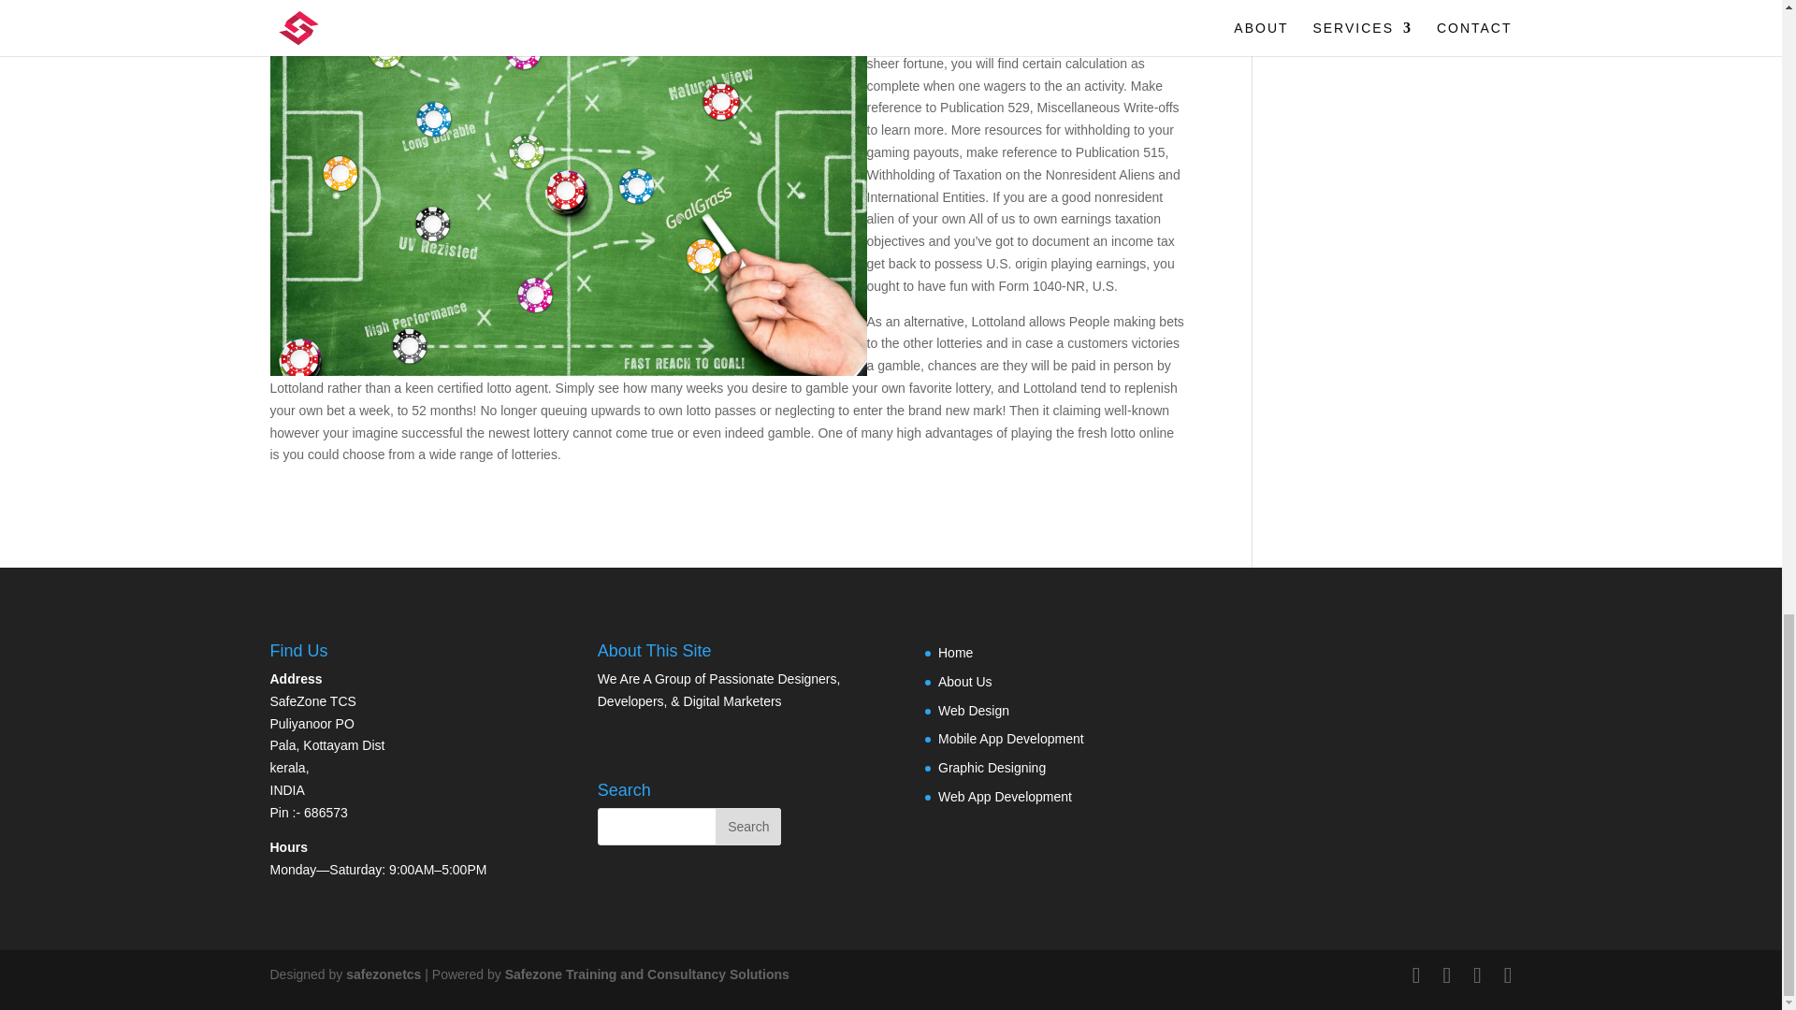 Image resolution: width=1796 pixels, height=1010 pixels. I want to click on Home, so click(955, 653).